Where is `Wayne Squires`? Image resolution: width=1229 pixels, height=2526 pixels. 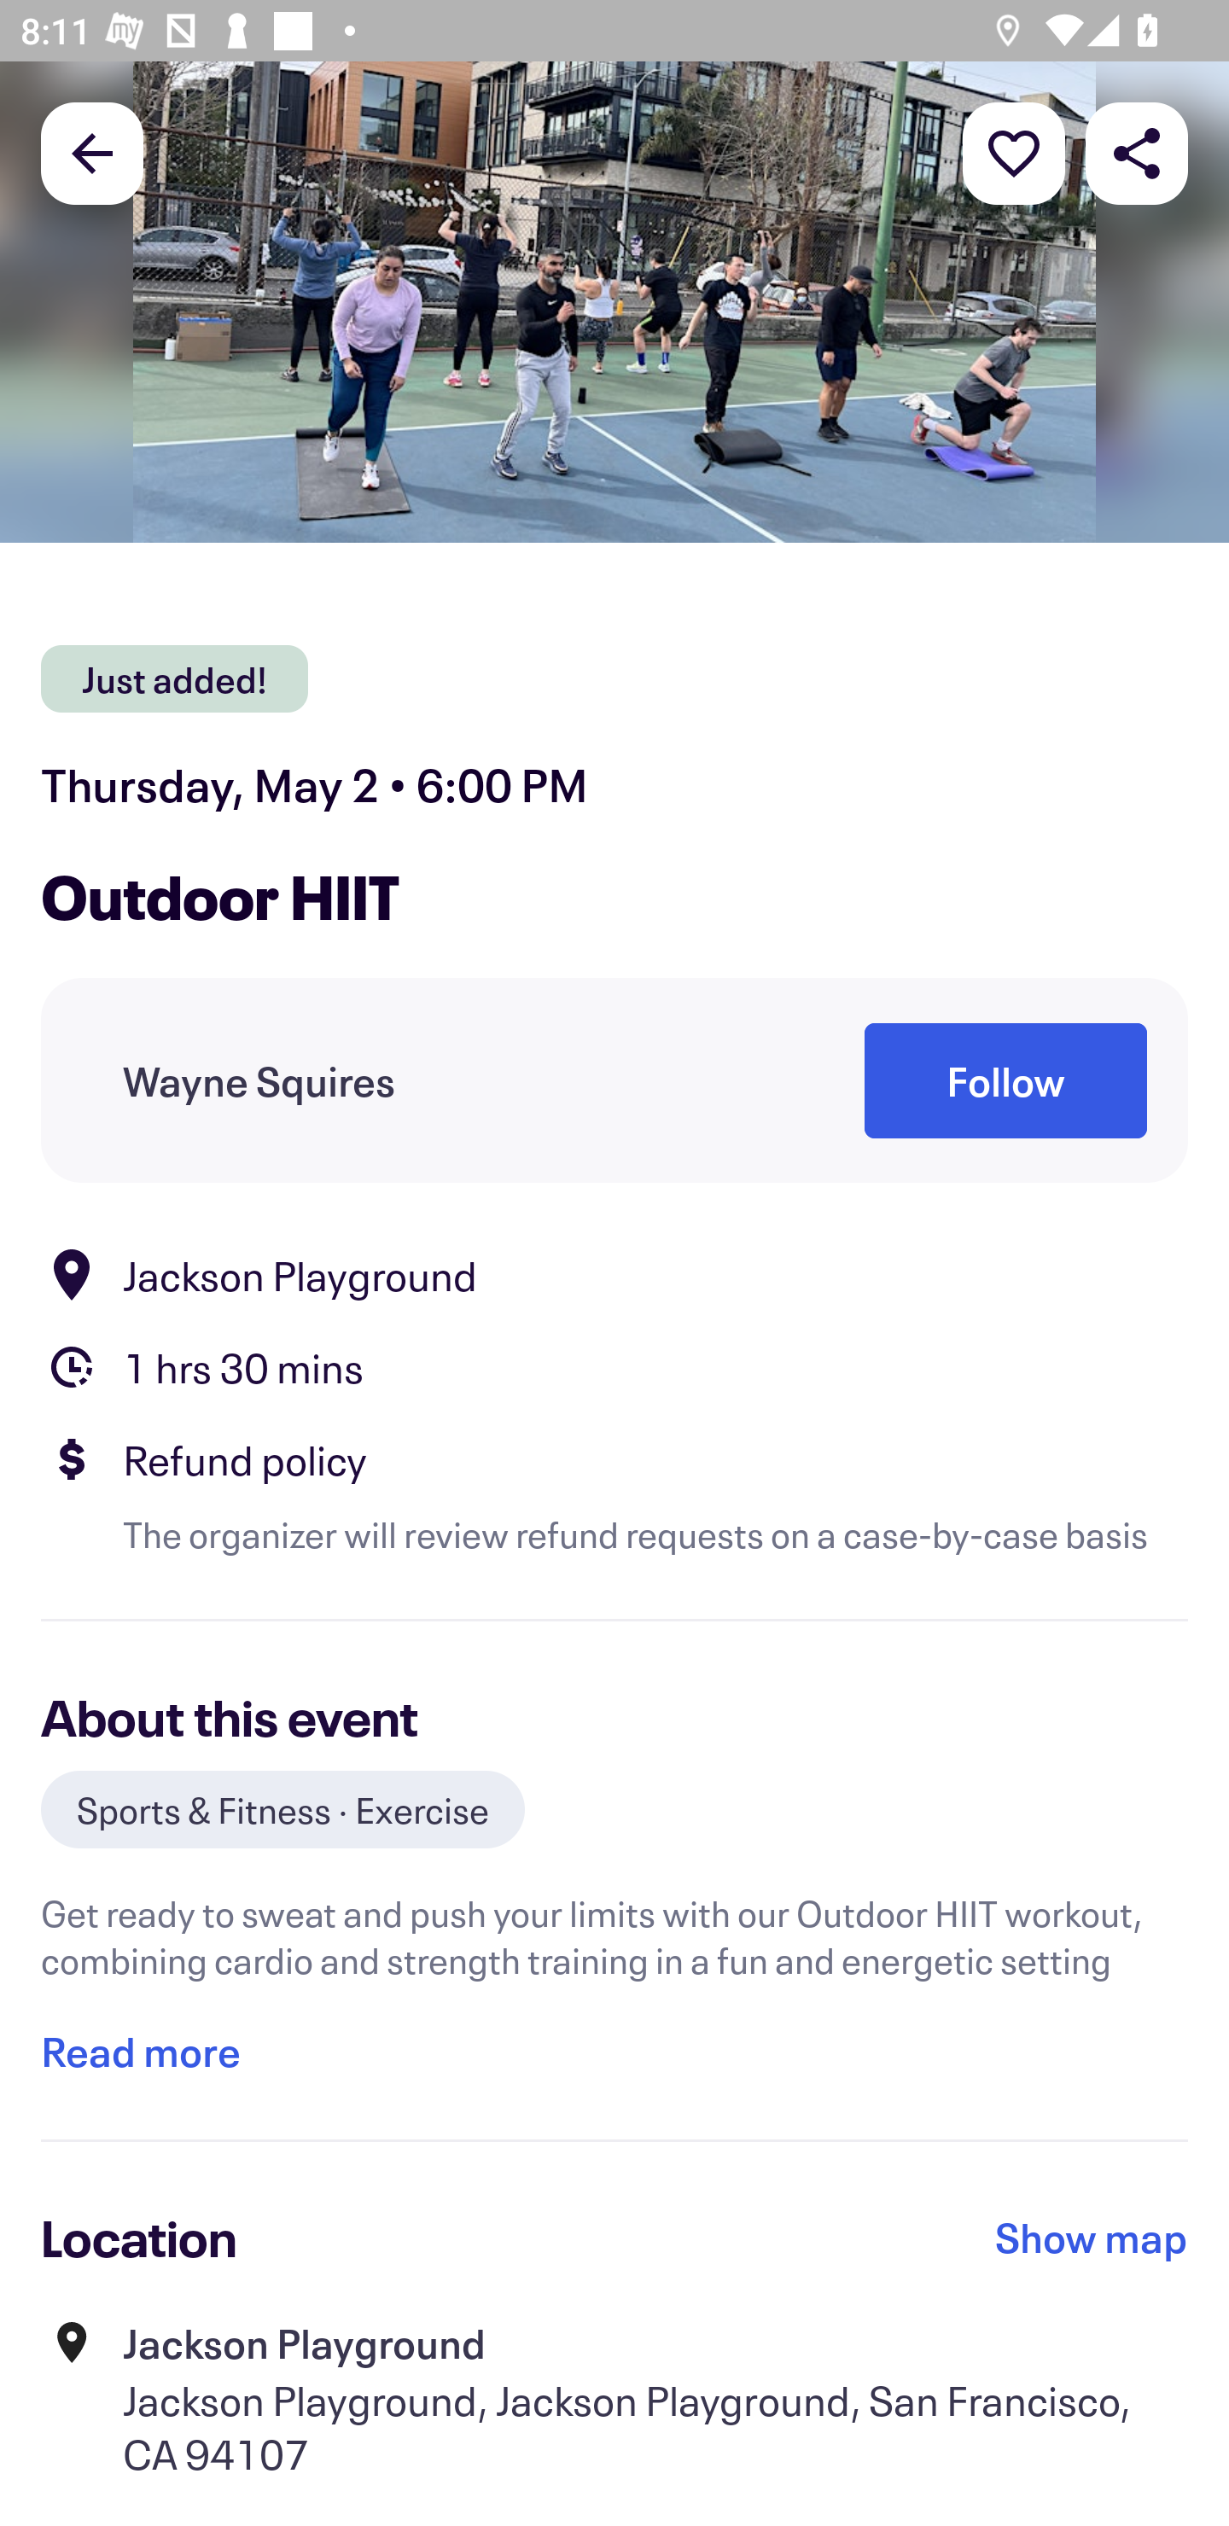 Wayne Squires is located at coordinates (259, 1080).